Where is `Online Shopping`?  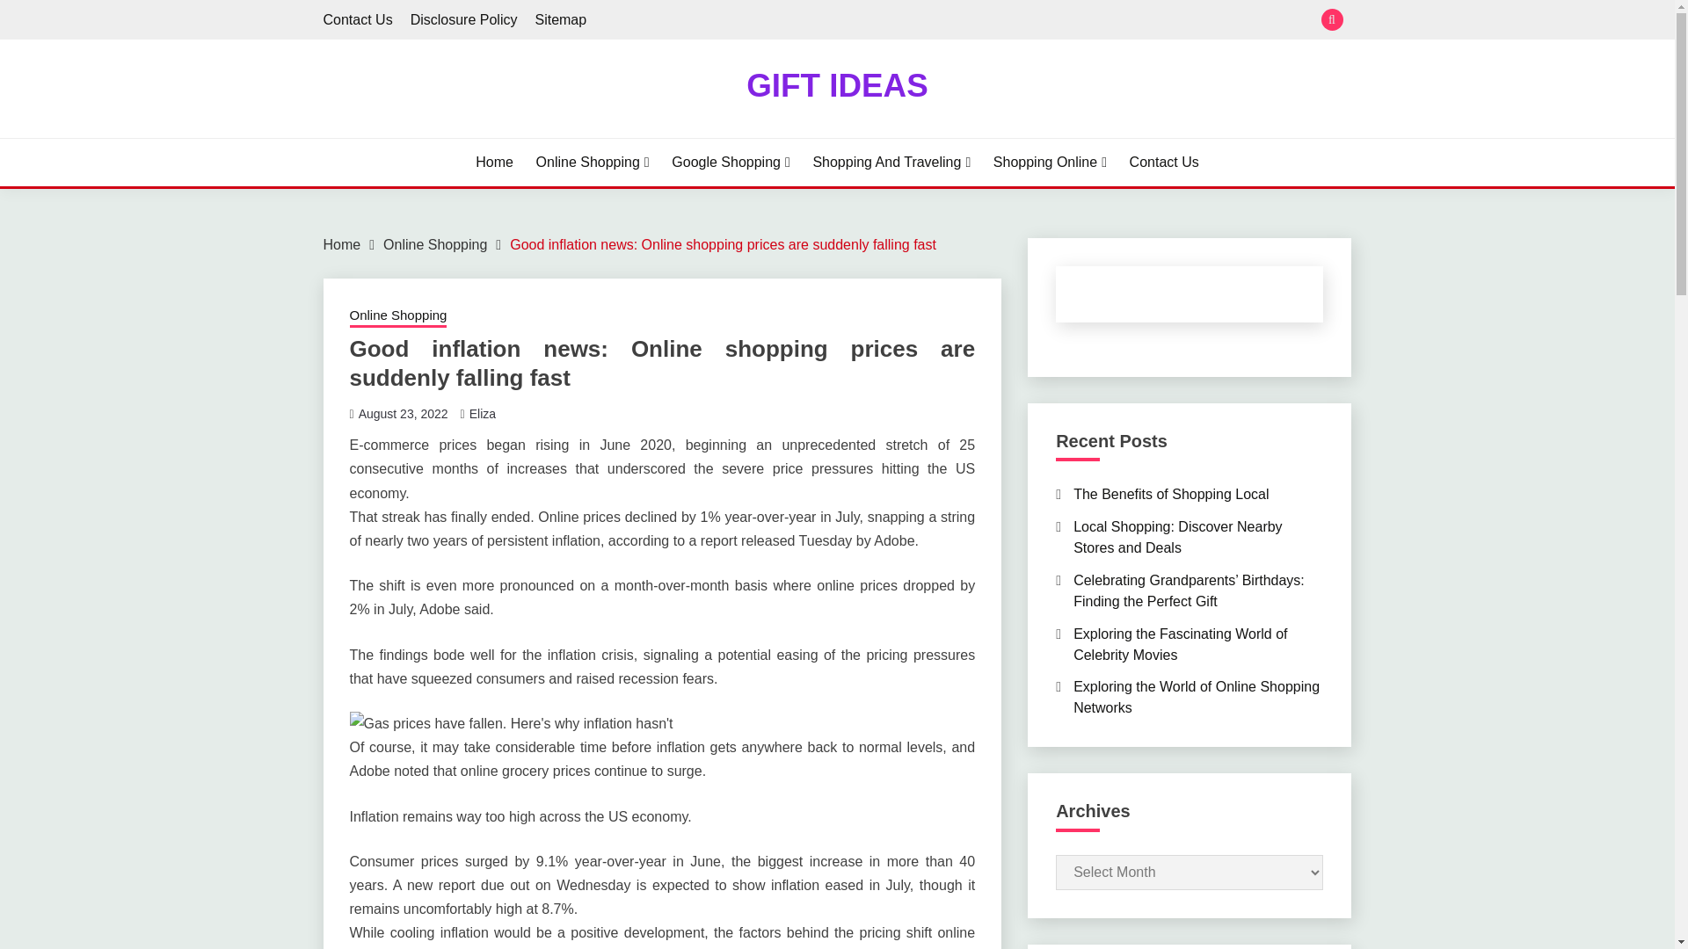
Online Shopping is located at coordinates (434, 244).